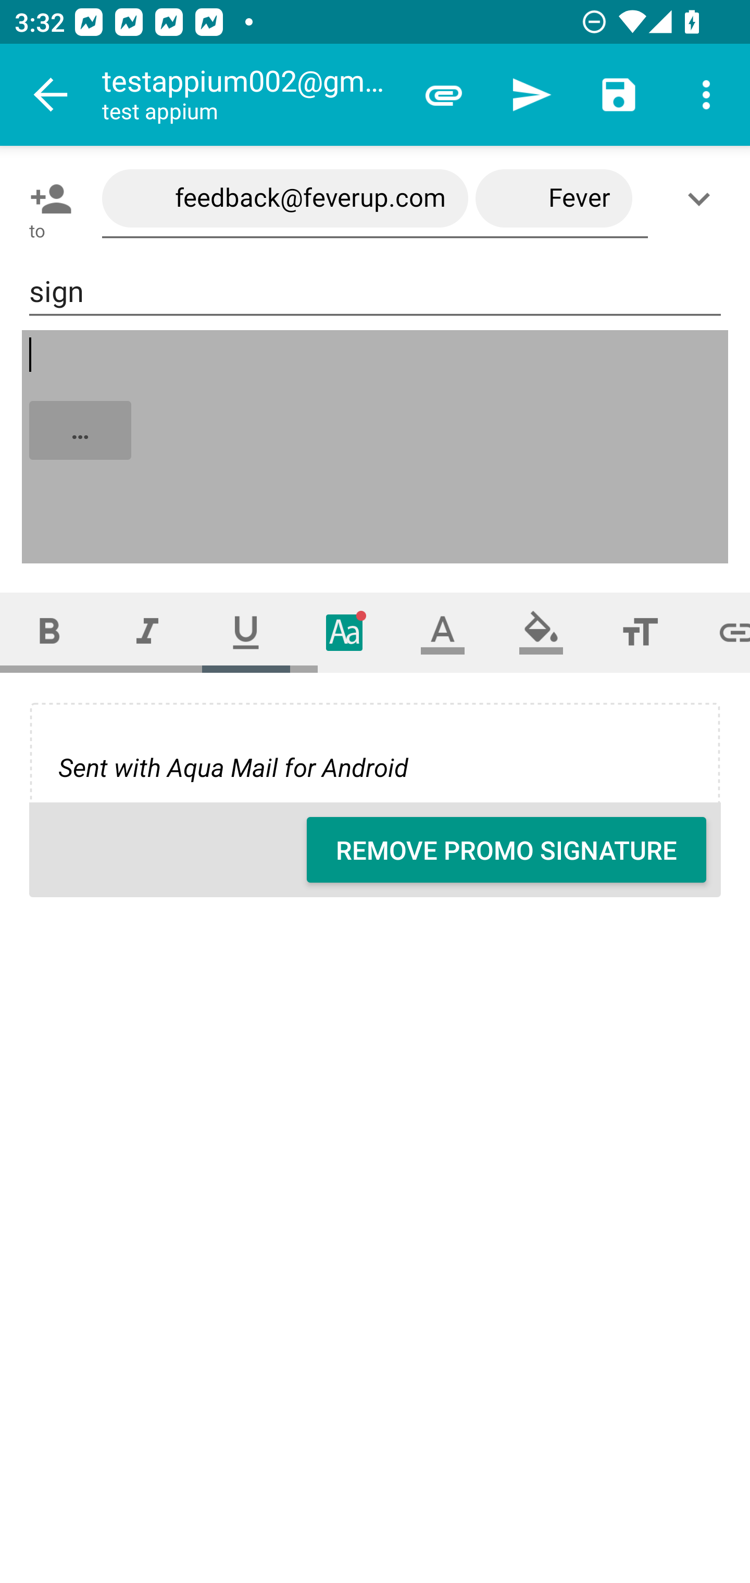 Image resolution: width=750 pixels, height=1583 pixels. I want to click on Typeface (font), so click(345, 632).